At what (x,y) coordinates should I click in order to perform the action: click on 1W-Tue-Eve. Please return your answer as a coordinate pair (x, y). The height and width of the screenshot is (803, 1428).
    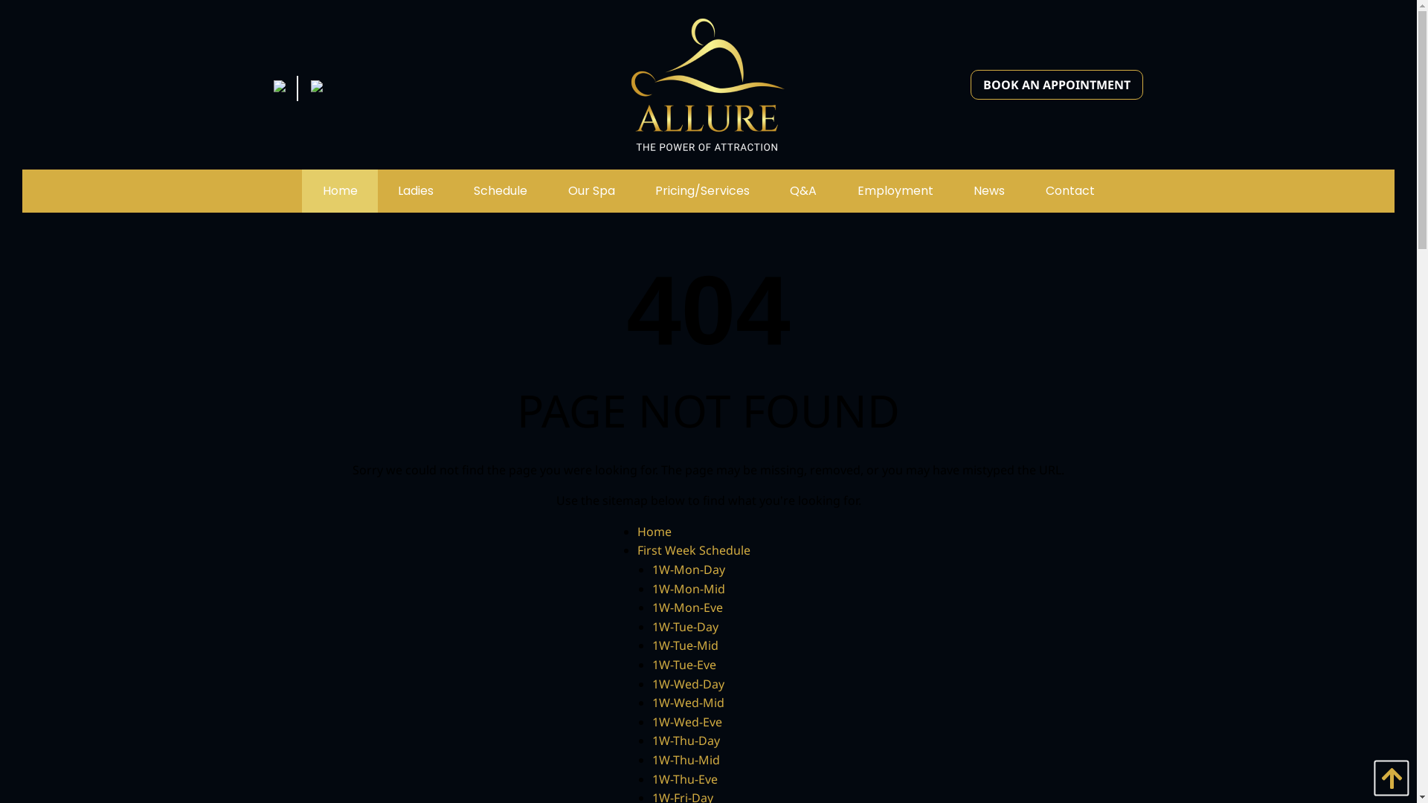
    Looking at the image, I should click on (684, 664).